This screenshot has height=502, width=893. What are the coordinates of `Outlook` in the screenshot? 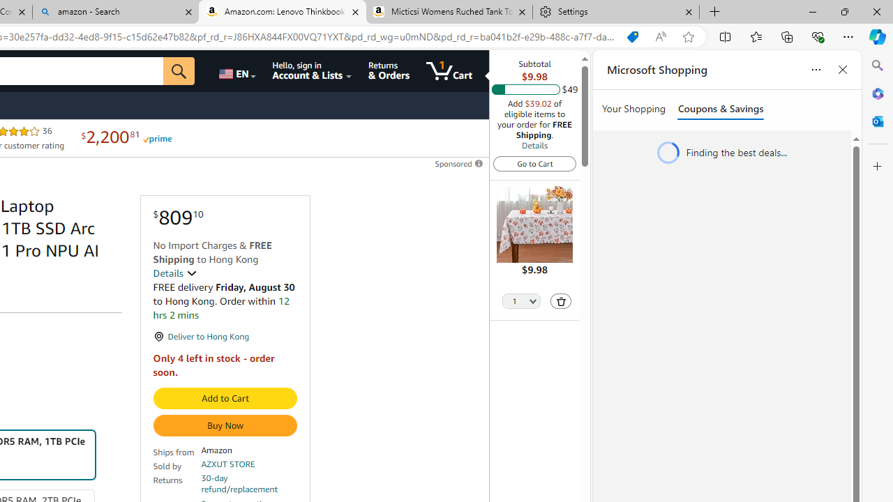 It's located at (878, 121).